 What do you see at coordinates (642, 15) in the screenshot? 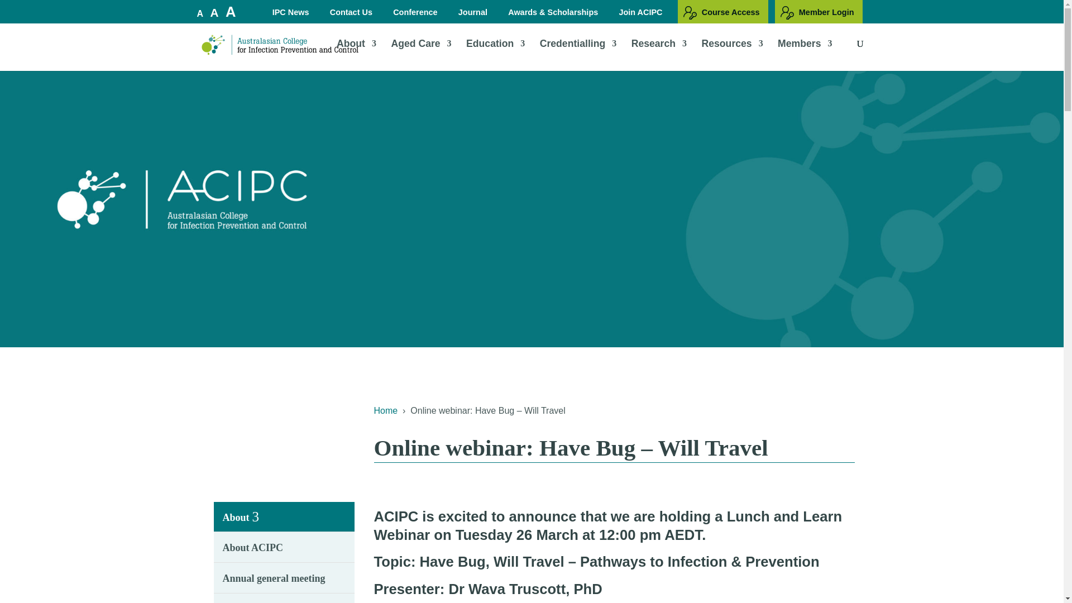
I see `Join ACIPC` at bounding box center [642, 15].